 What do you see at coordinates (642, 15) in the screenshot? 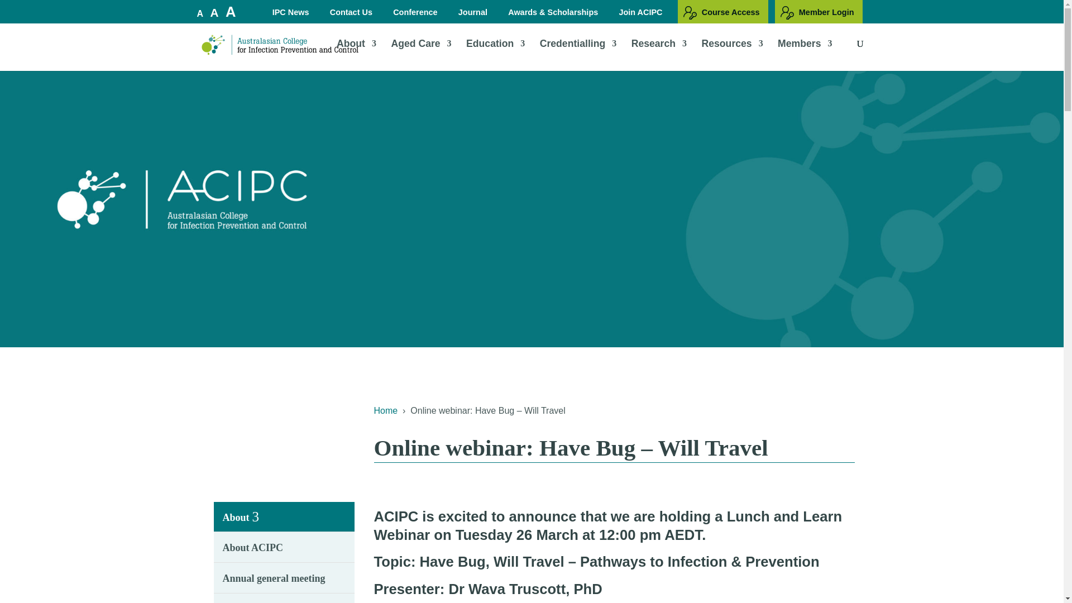
I see `Join ACIPC` at bounding box center [642, 15].